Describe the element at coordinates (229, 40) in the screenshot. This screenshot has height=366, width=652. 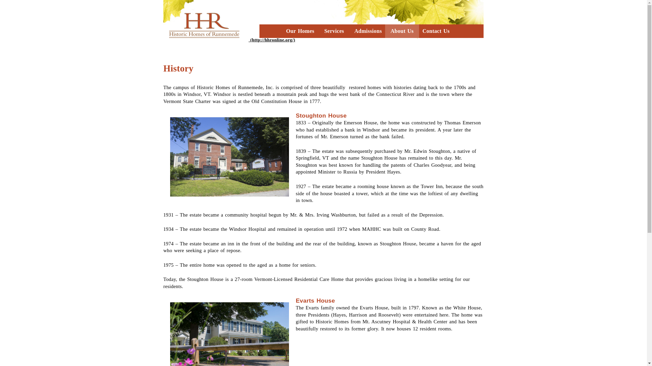
I see `Home page` at that location.